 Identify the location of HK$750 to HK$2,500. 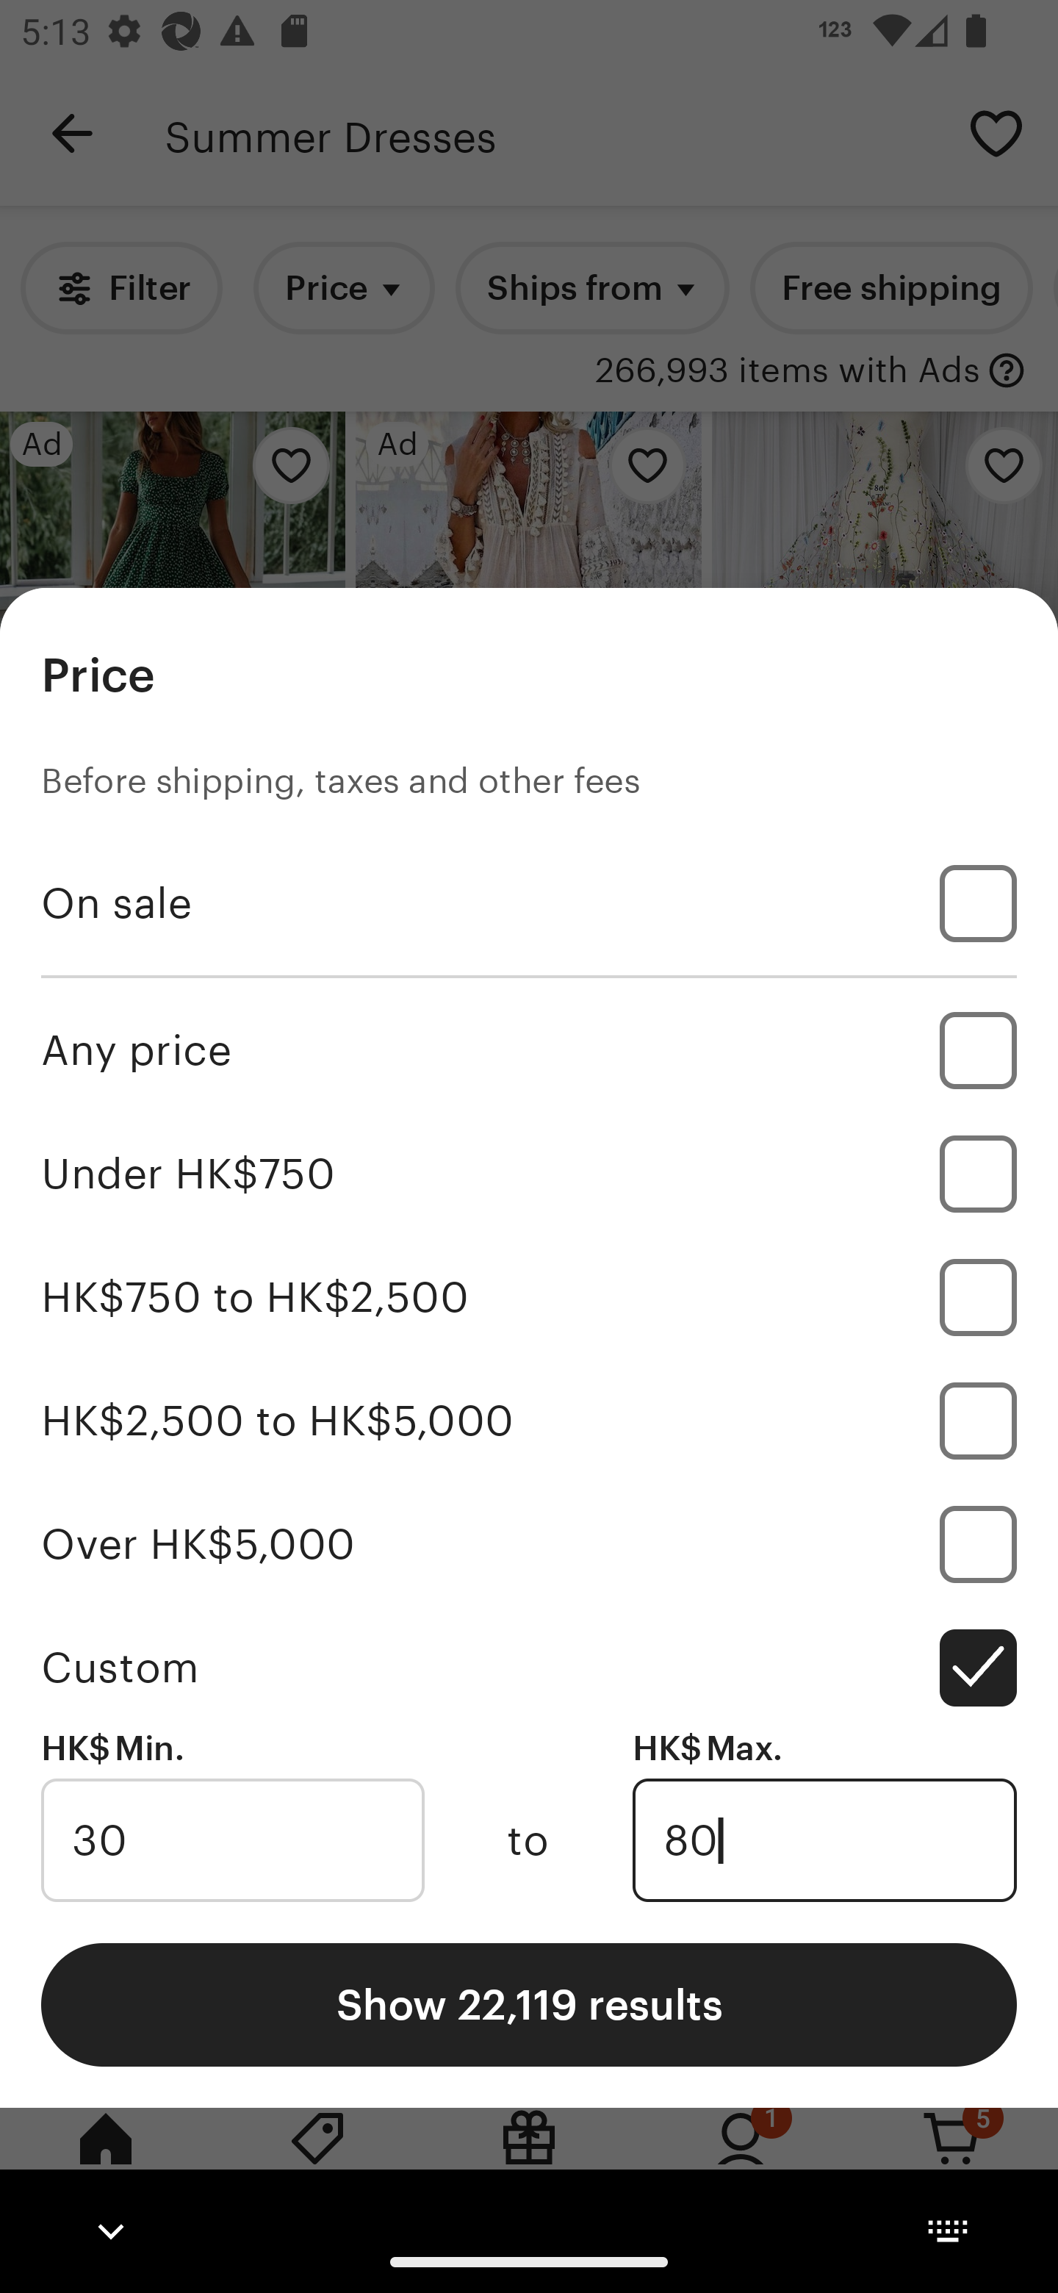
(529, 1298).